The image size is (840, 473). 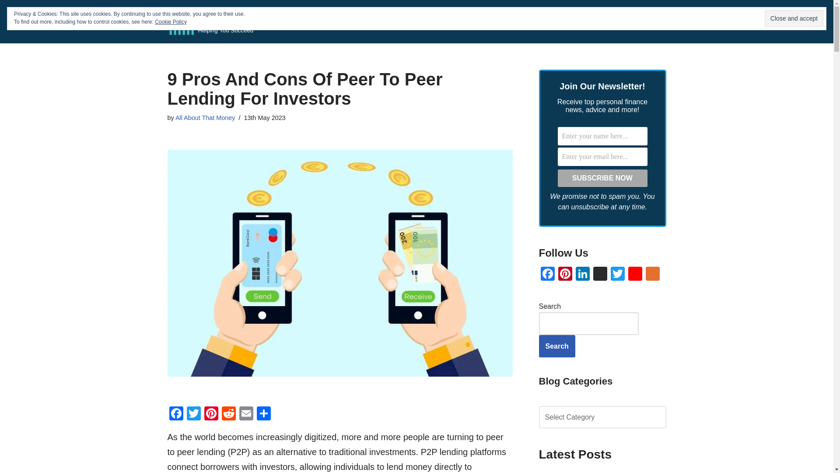 What do you see at coordinates (228, 414) in the screenshot?
I see `Reddit` at bounding box center [228, 414].